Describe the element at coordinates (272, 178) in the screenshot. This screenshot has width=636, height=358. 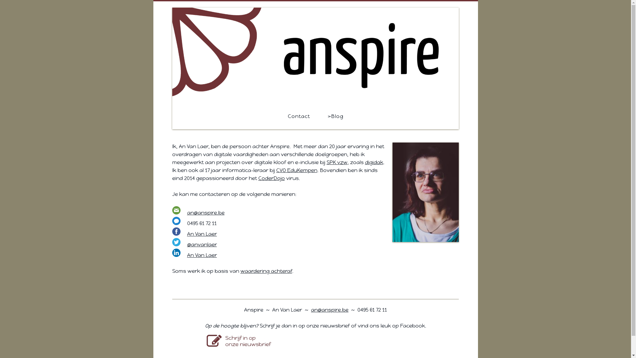
I see `CoderDojo` at that location.